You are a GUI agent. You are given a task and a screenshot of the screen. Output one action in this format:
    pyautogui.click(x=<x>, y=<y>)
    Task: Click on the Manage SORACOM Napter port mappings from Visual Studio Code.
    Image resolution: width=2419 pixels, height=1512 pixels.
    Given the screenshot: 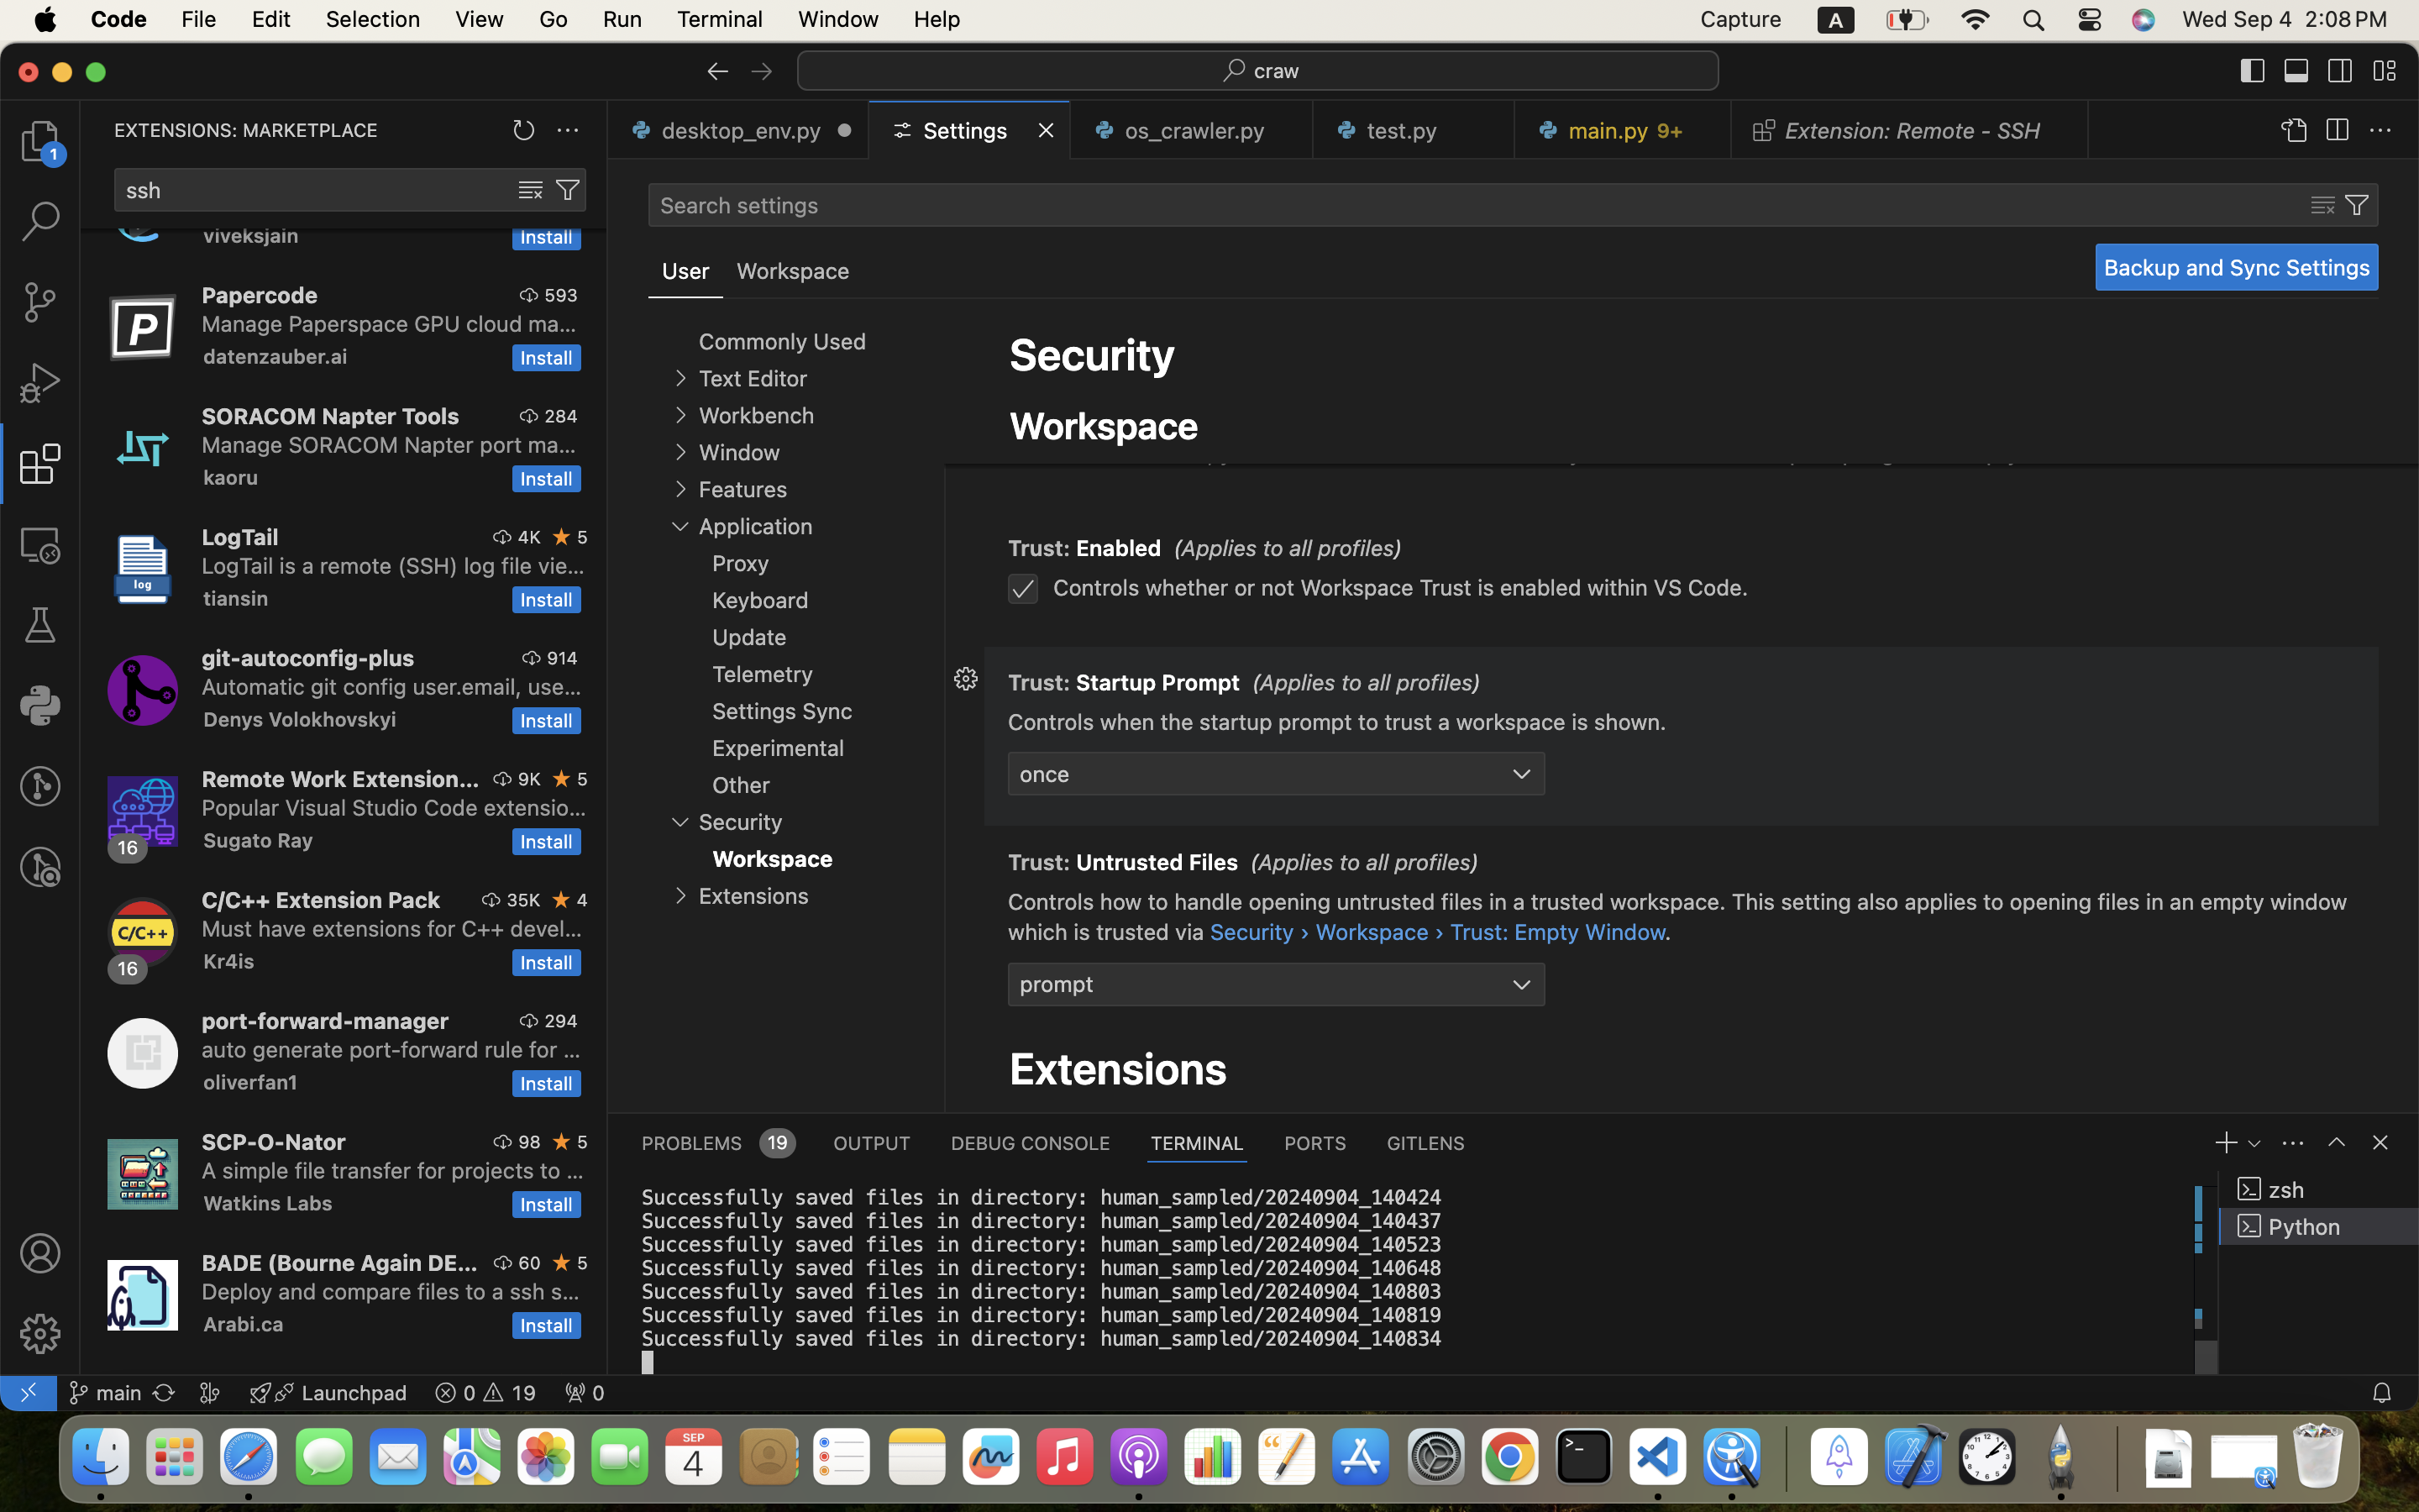 What is the action you would take?
    pyautogui.click(x=389, y=444)
    